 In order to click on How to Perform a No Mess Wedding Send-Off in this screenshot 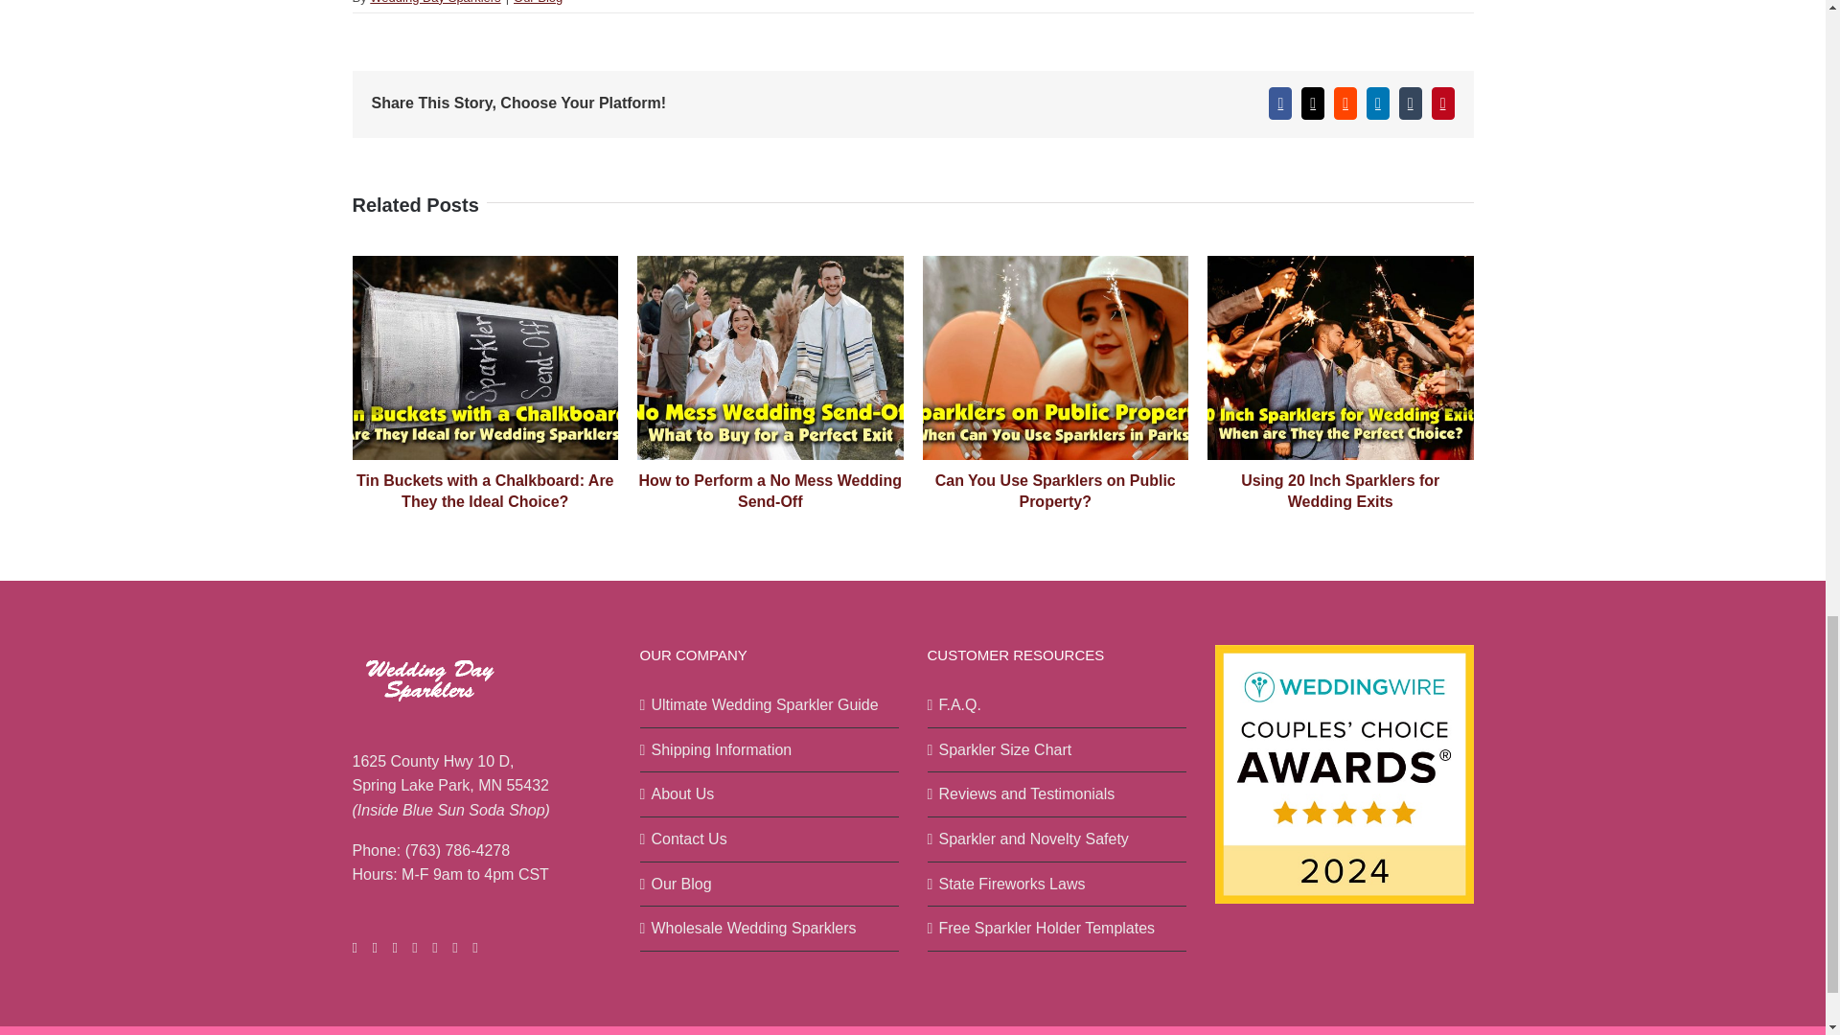, I will do `click(770, 491)`.